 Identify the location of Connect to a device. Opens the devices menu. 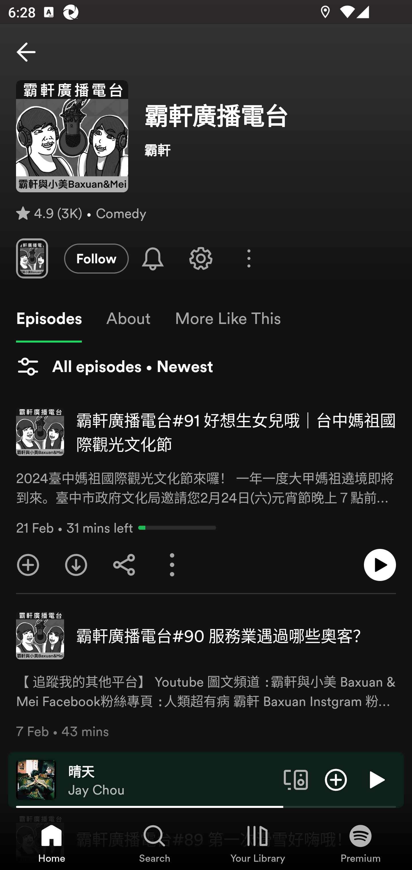
(296, 779).